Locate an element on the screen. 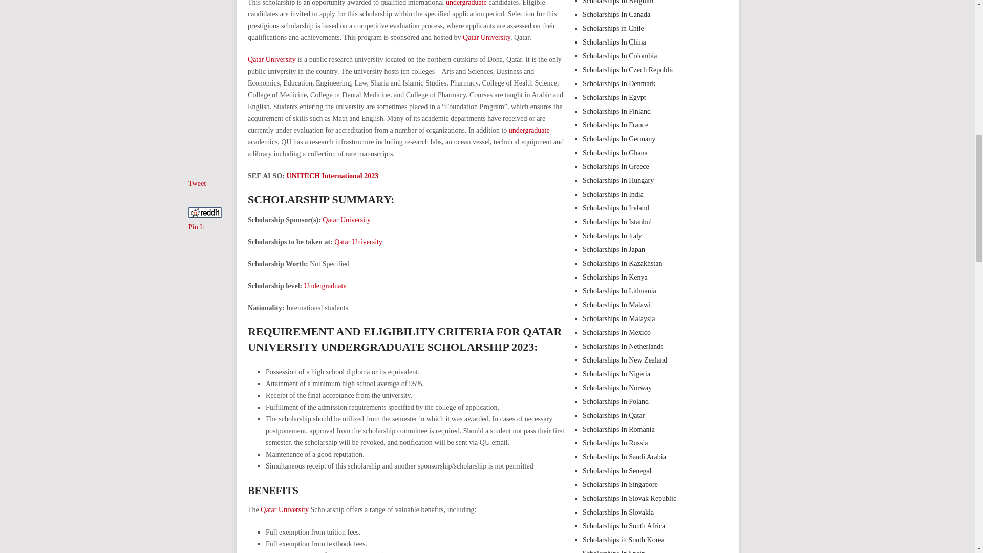 Image resolution: width=983 pixels, height=553 pixels. undergraduate is located at coordinates (466, 3).